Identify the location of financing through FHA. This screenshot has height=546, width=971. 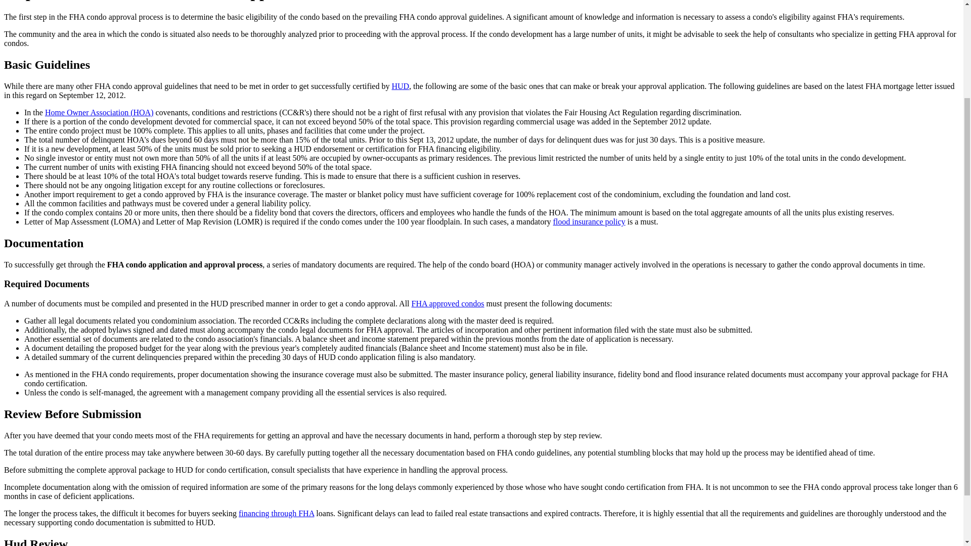
(276, 513).